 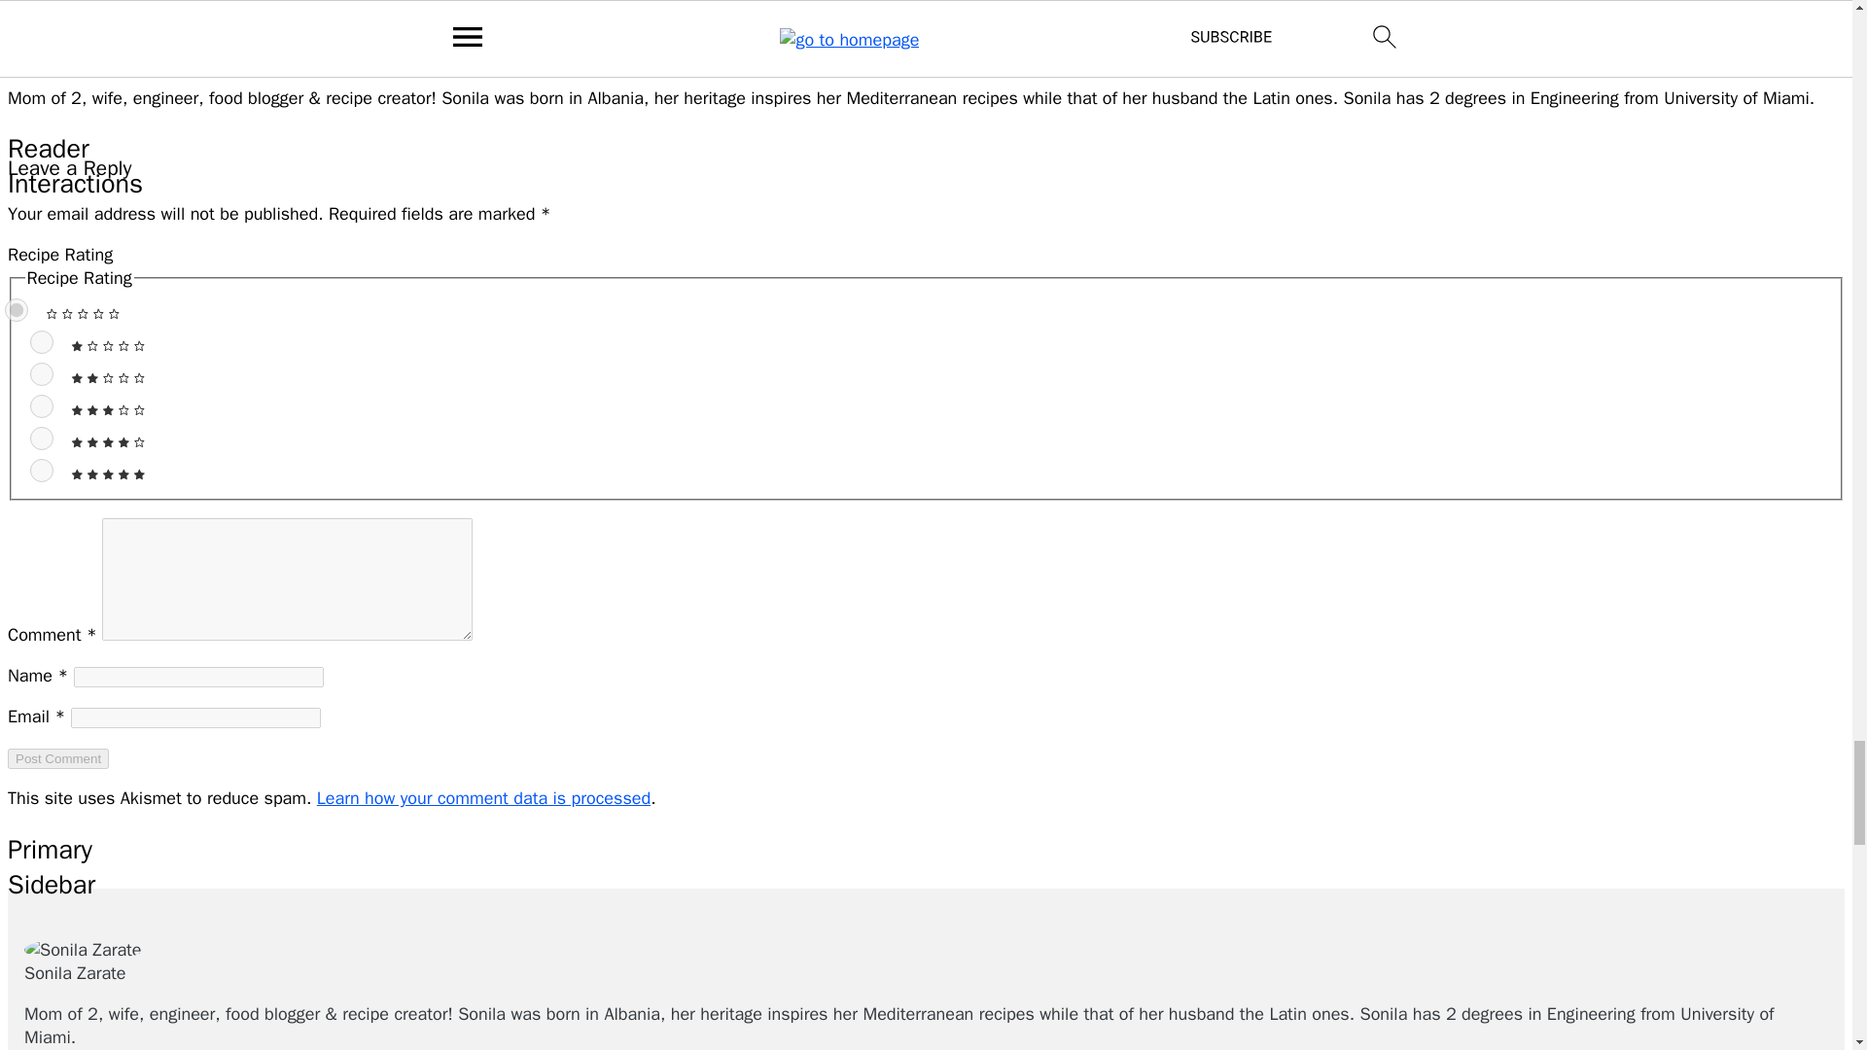 What do you see at coordinates (41, 406) in the screenshot?
I see `3` at bounding box center [41, 406].